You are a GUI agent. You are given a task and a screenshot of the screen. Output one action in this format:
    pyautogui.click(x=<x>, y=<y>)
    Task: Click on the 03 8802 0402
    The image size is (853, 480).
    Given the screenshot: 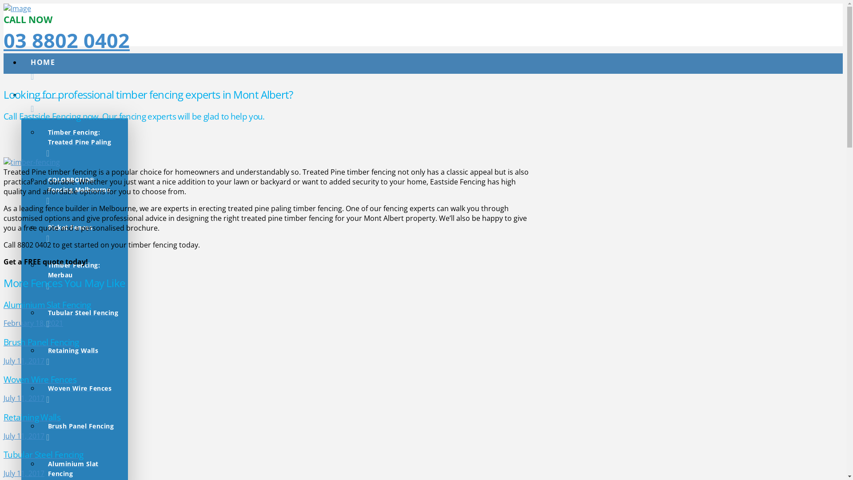 What is the action you would take?
    pyautogui.click(x=67, y=40)
    